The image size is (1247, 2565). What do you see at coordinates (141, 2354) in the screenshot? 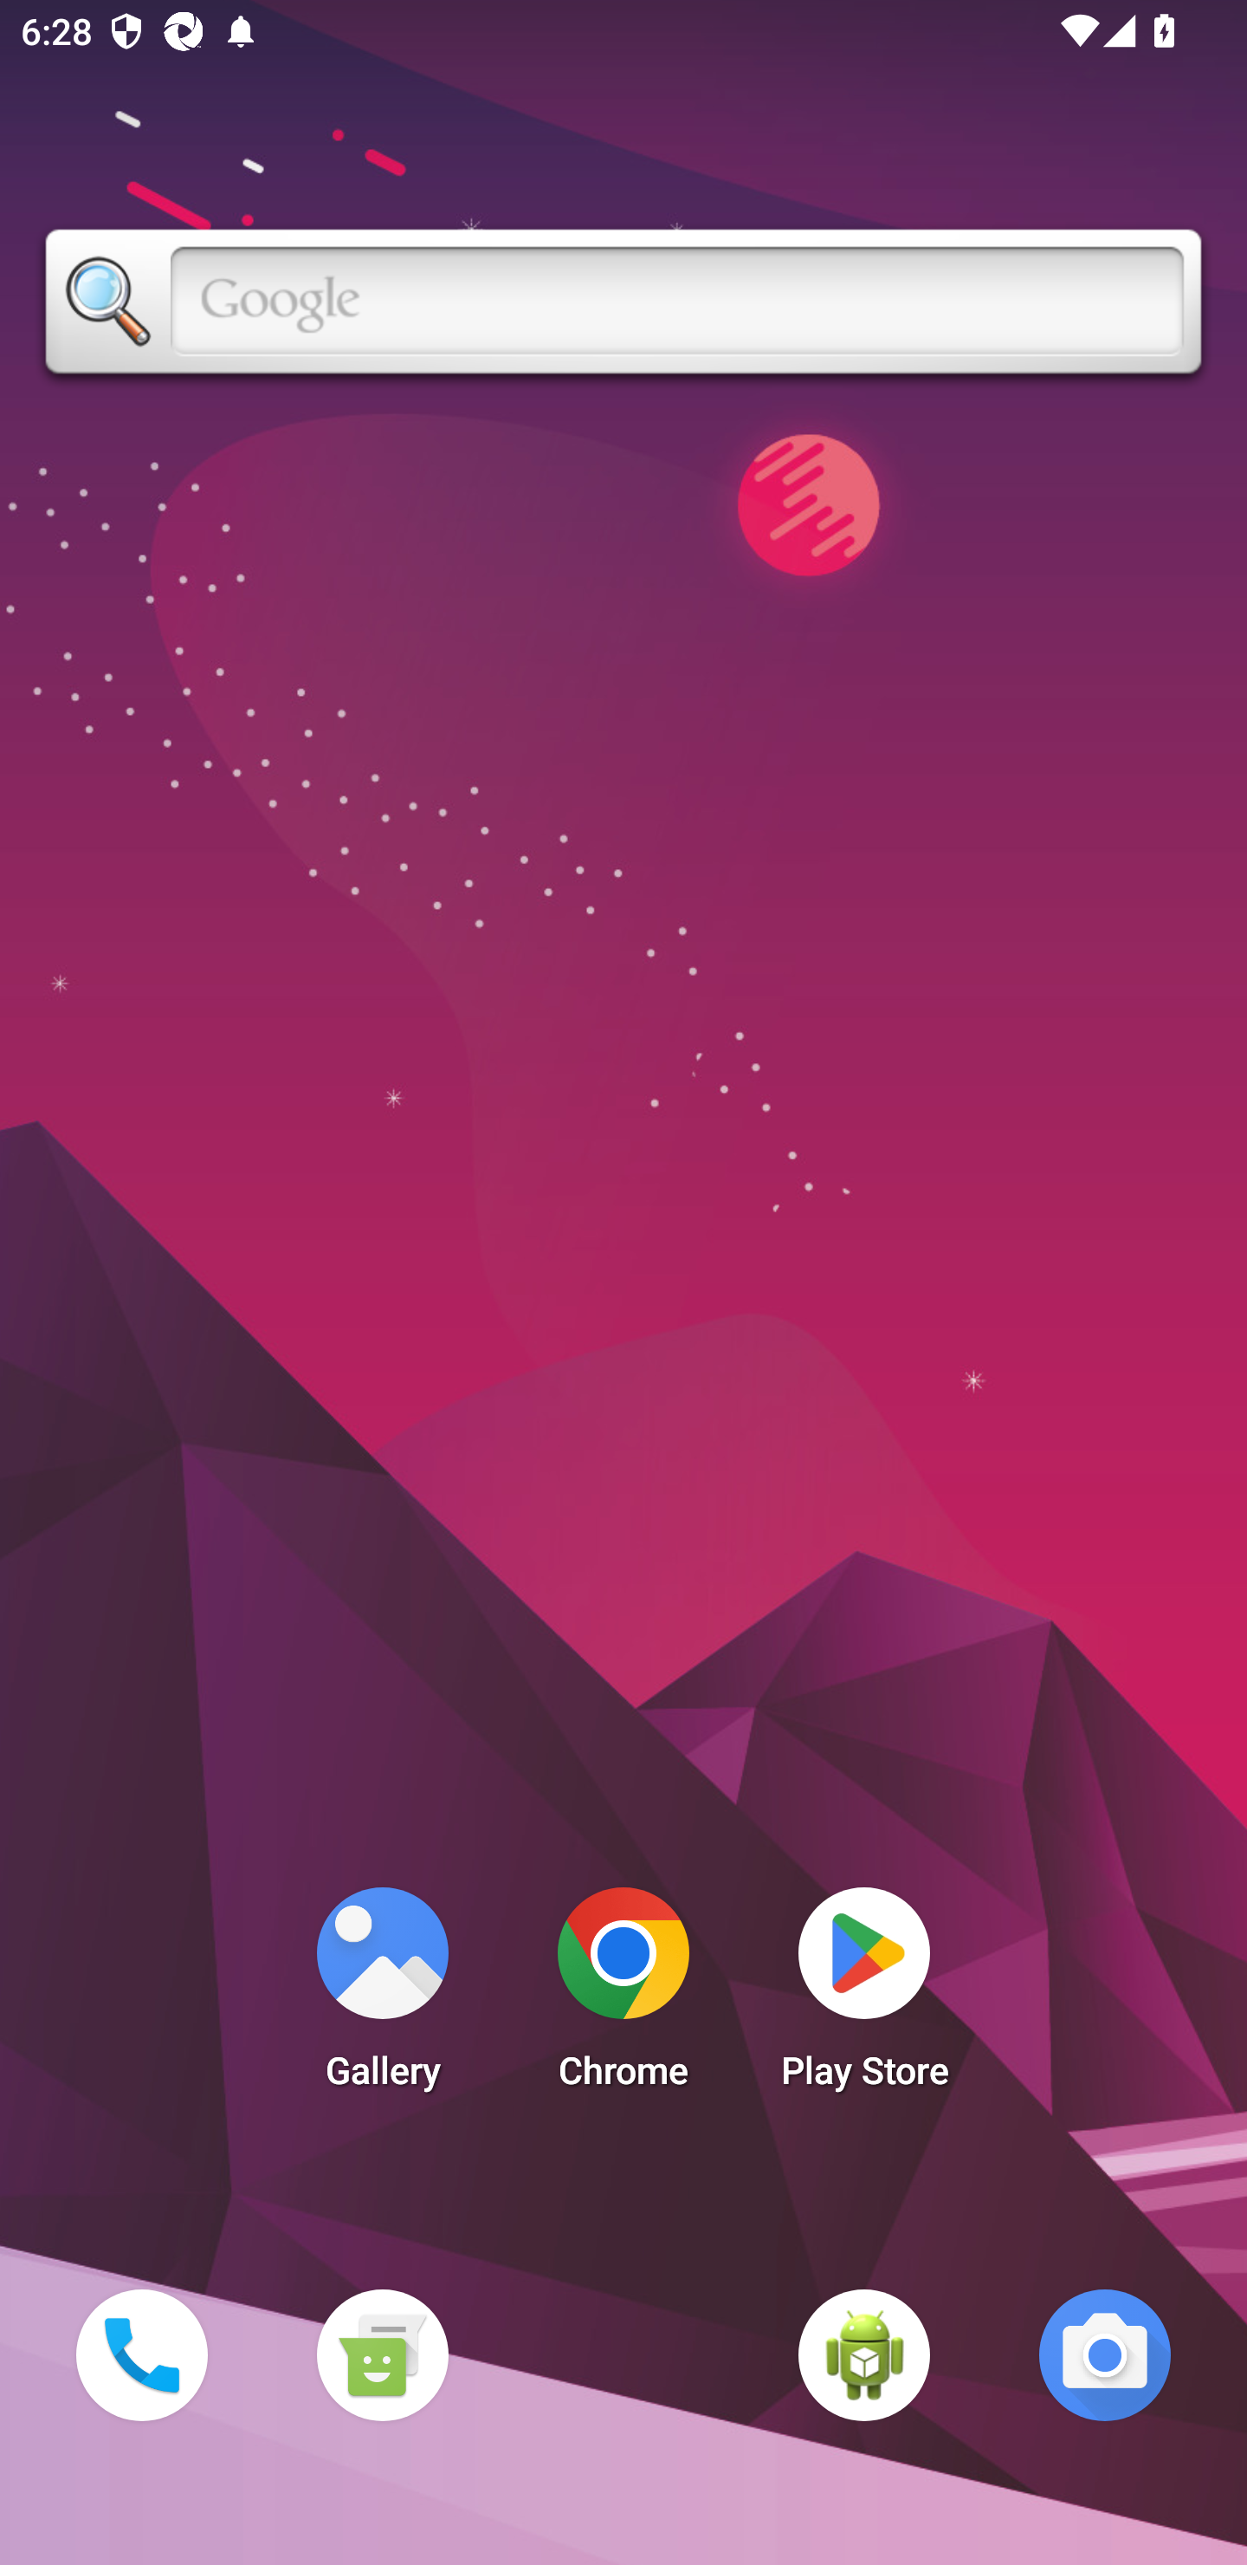
I see `Phone` at bounding box center [141, 2354].